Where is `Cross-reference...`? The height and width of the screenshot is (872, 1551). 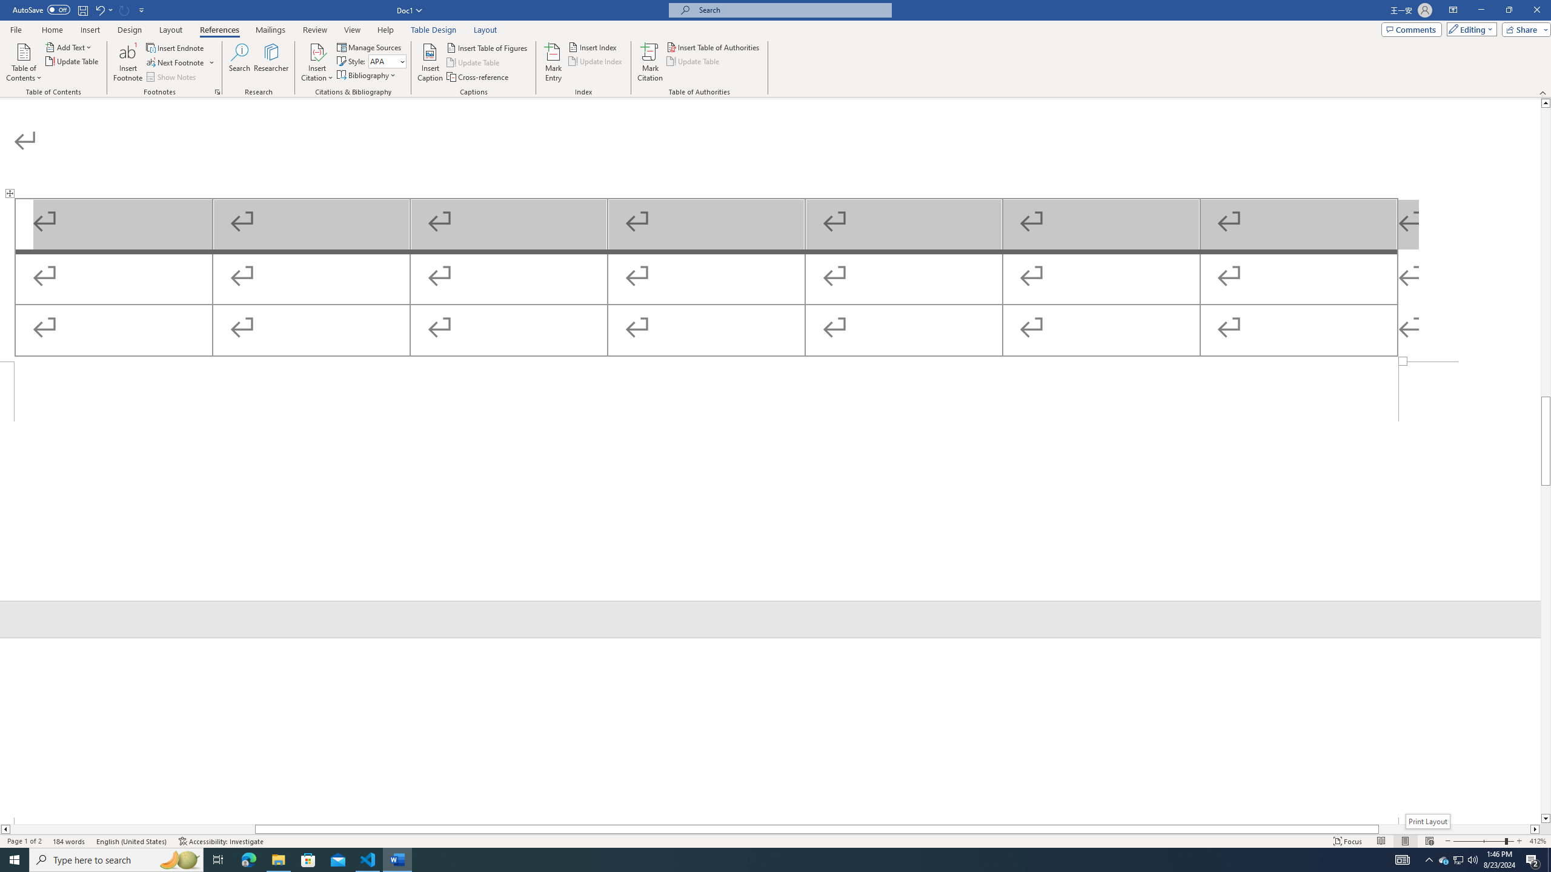
Cross-reference... is located at coordinates (478, 78).